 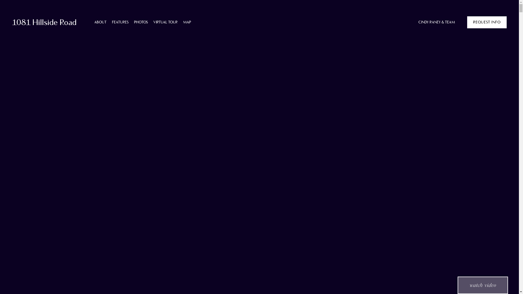 What do you see at coordinates (437, 22) in the screenshot?
I see `CINDY RANEY & TEAM` at bounding box center [437, 22].